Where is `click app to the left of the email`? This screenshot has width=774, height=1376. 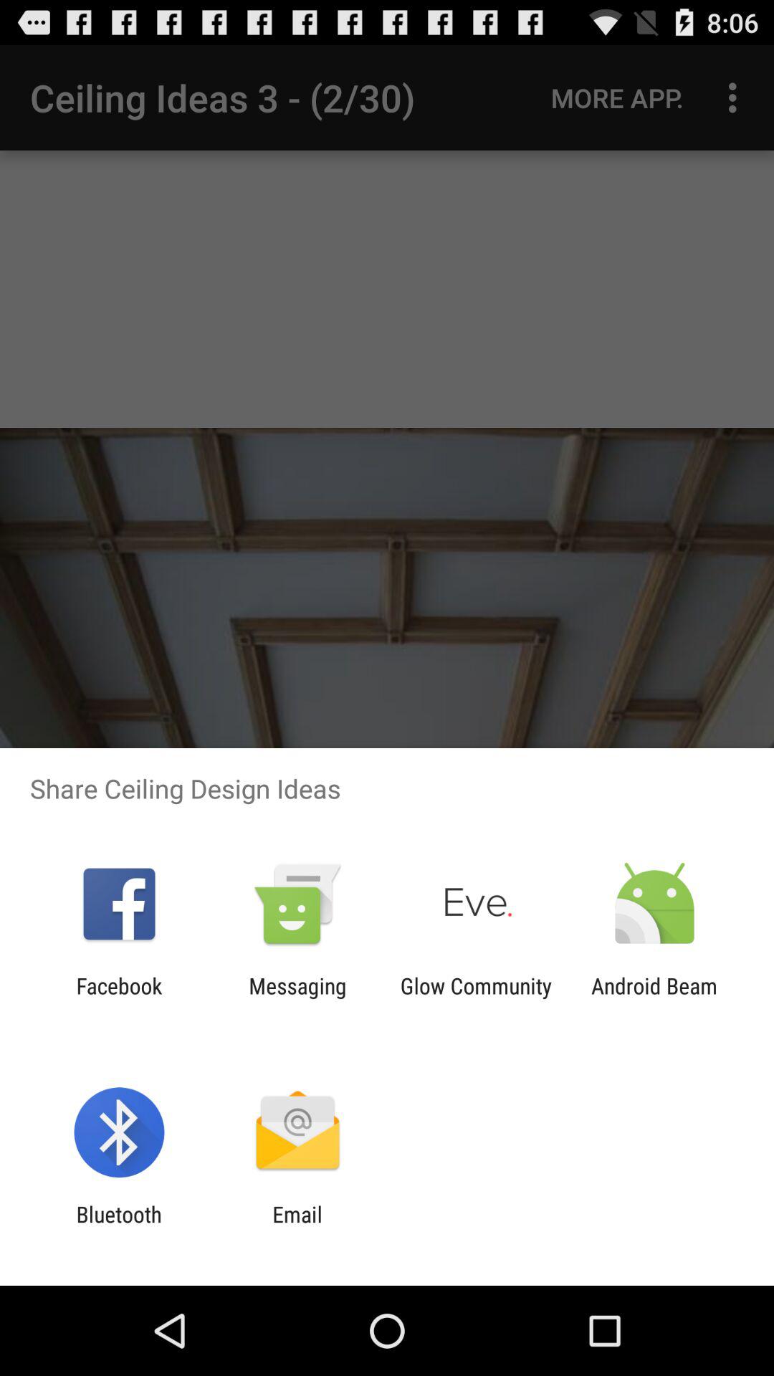
click app to the left of the email is located at coordinates (119, 1227).